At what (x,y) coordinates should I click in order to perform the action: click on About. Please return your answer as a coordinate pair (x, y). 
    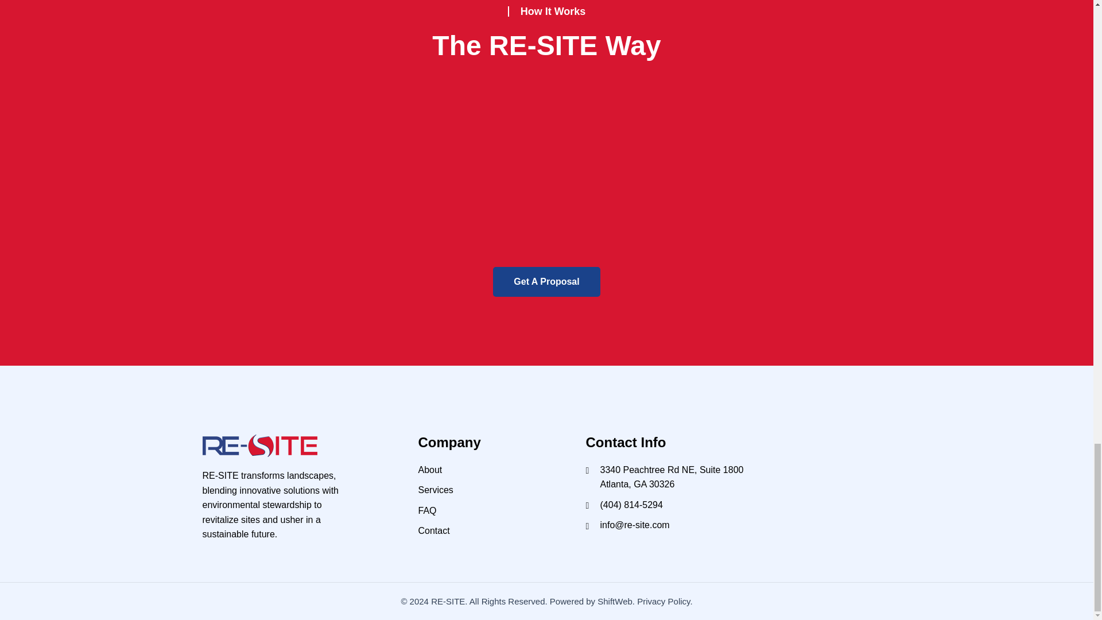
    Looking at the image, I should click on (490, 470).